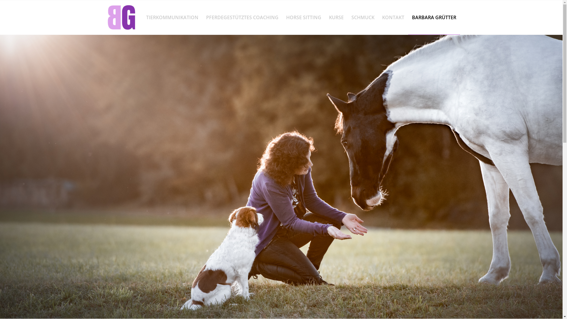  What do you see at coordinates (172, 17) in the screenshot?
I see `TIERKOMMUNIKATION` at bounding box center [172, 17].